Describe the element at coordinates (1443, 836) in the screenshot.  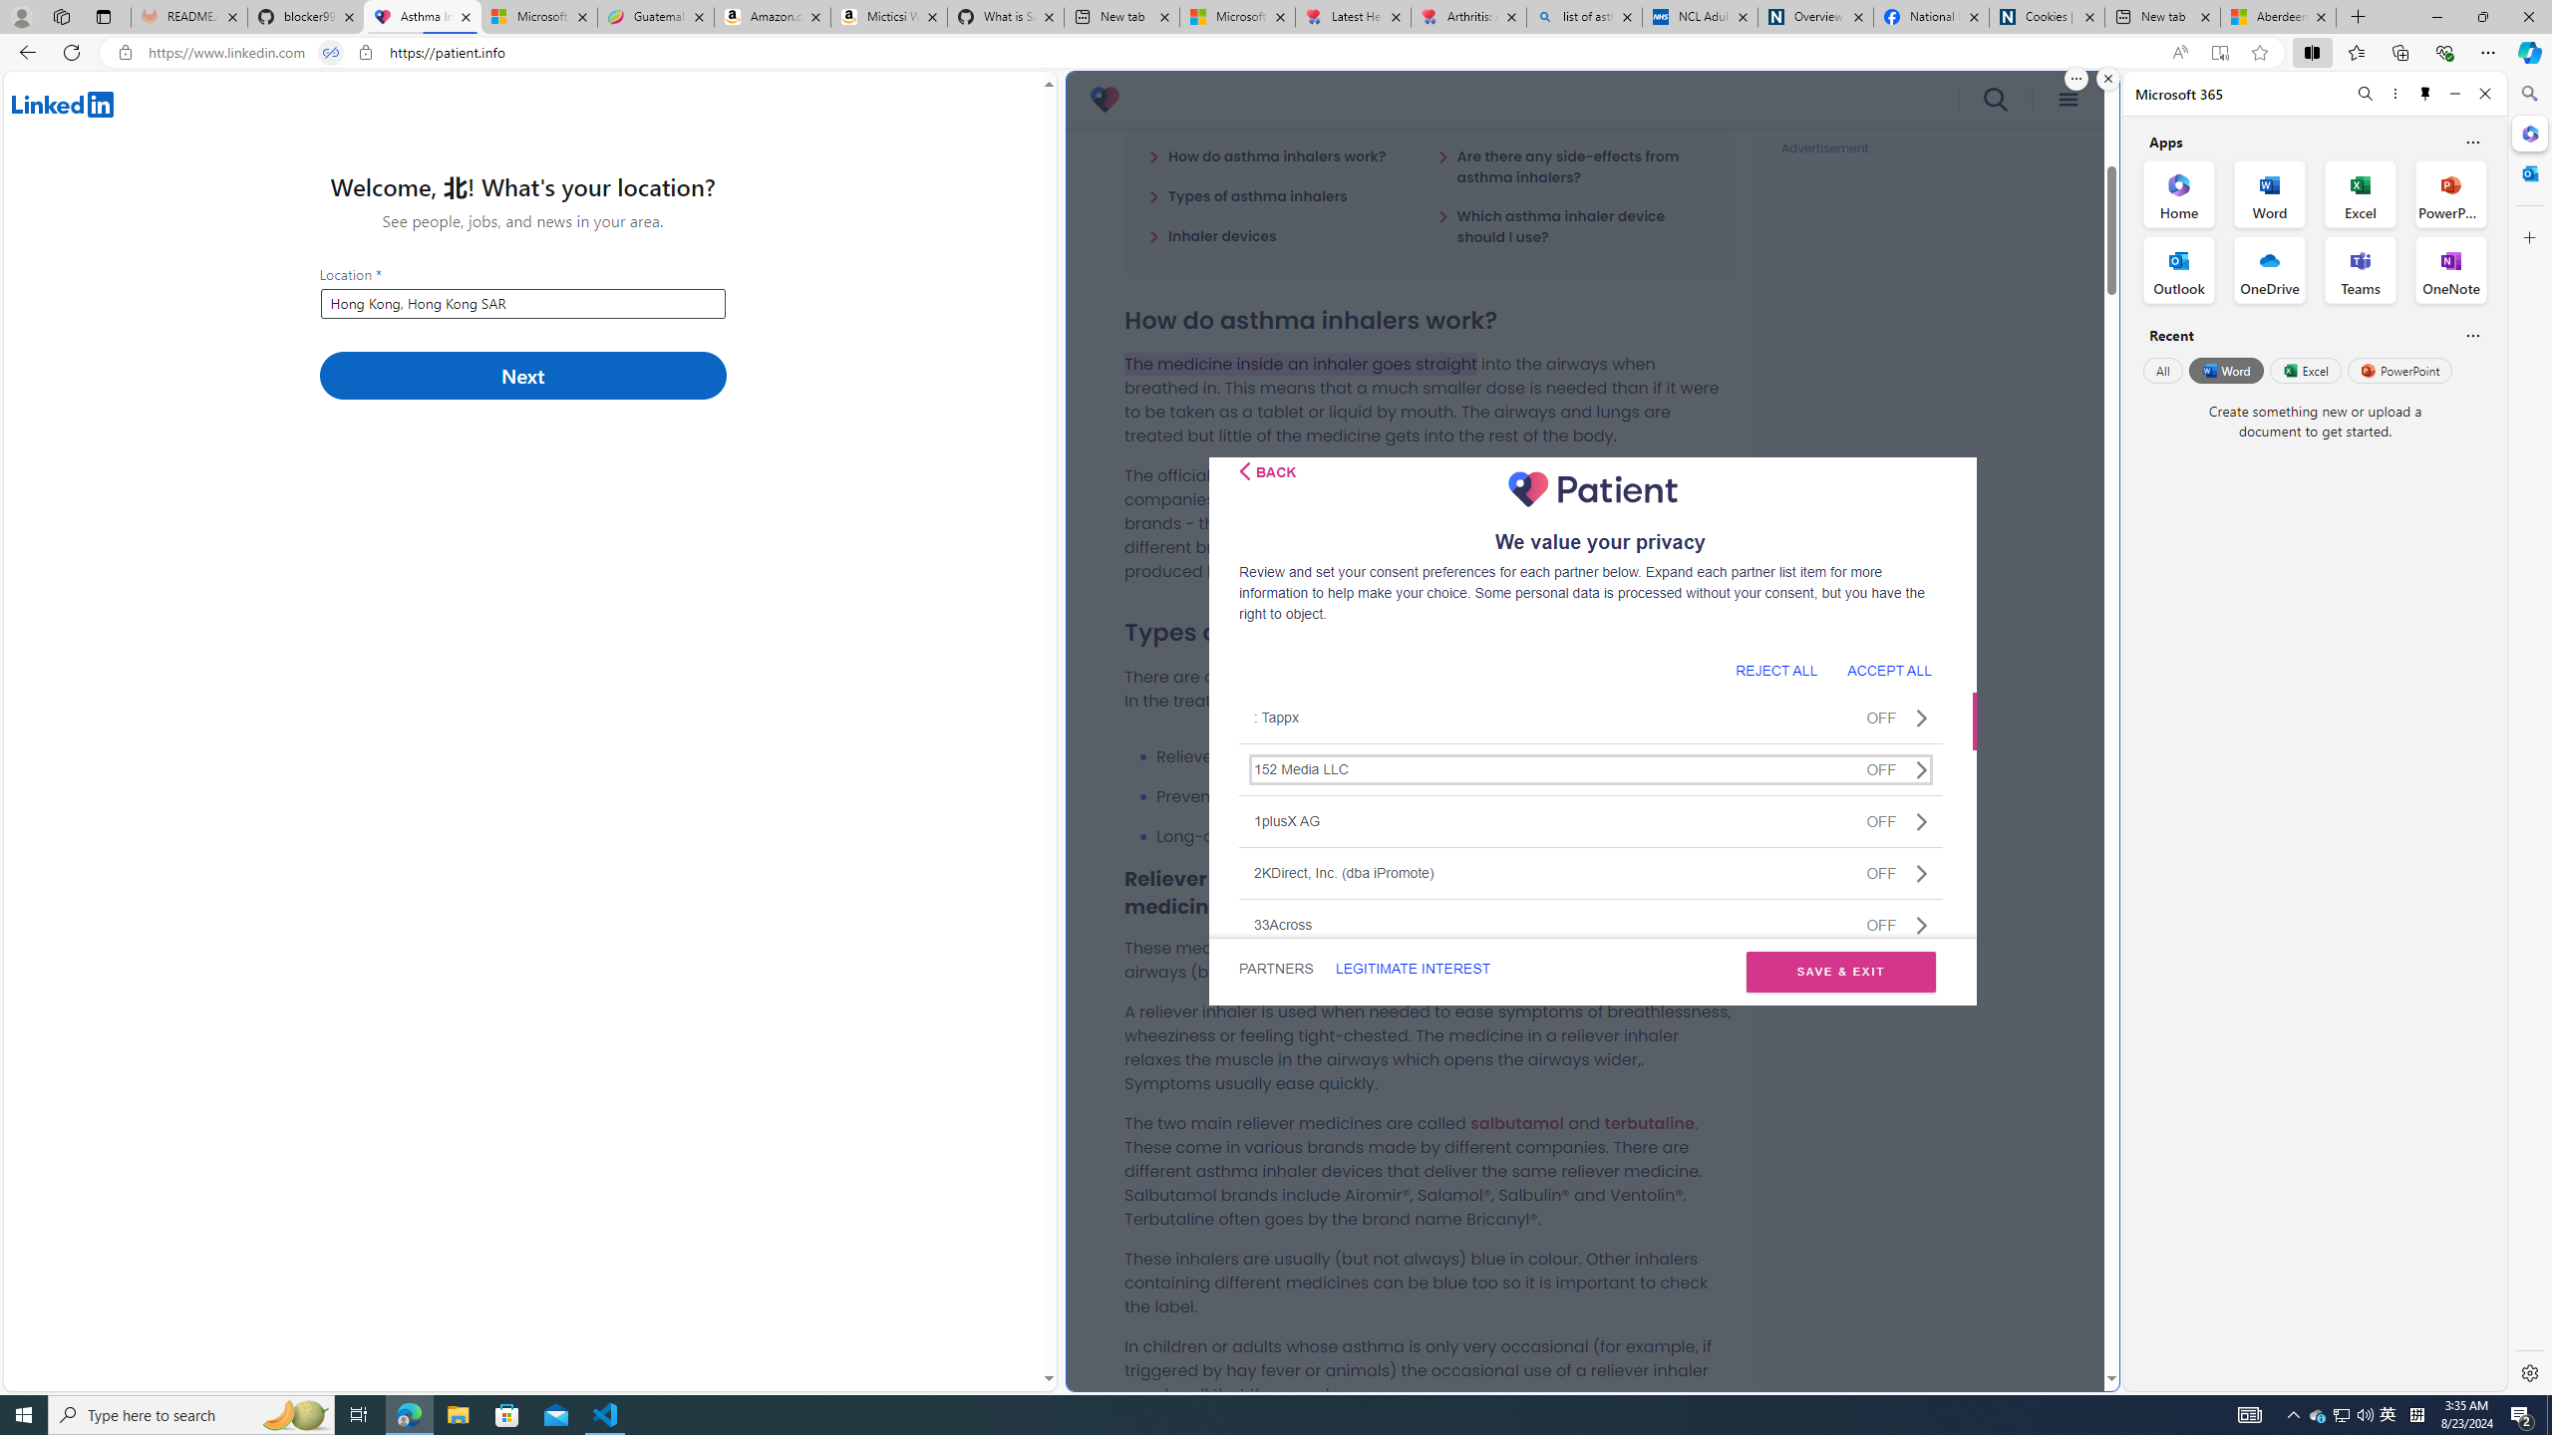
I see `Long-acting bronchodilators.` at that location.